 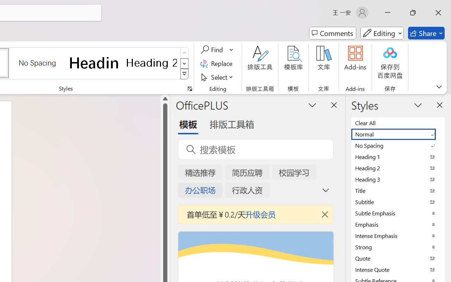 I want to click on No Spacing, so click(x=398, y=145).